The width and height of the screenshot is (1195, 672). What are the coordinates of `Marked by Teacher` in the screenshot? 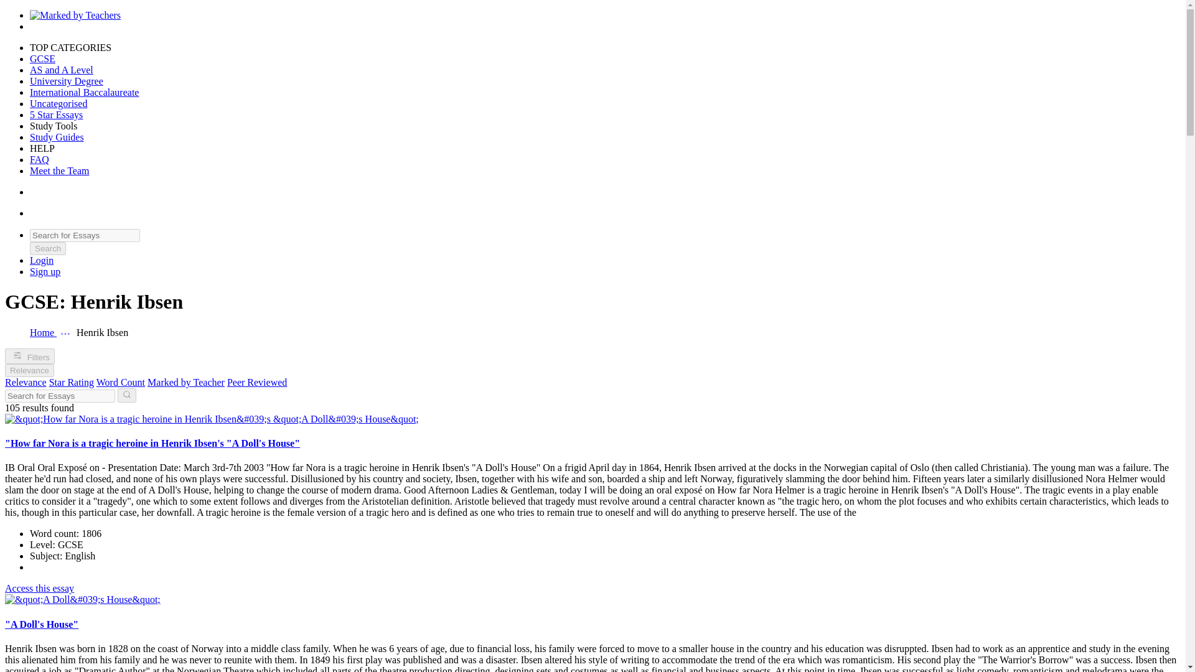 It's located at (185, 382).